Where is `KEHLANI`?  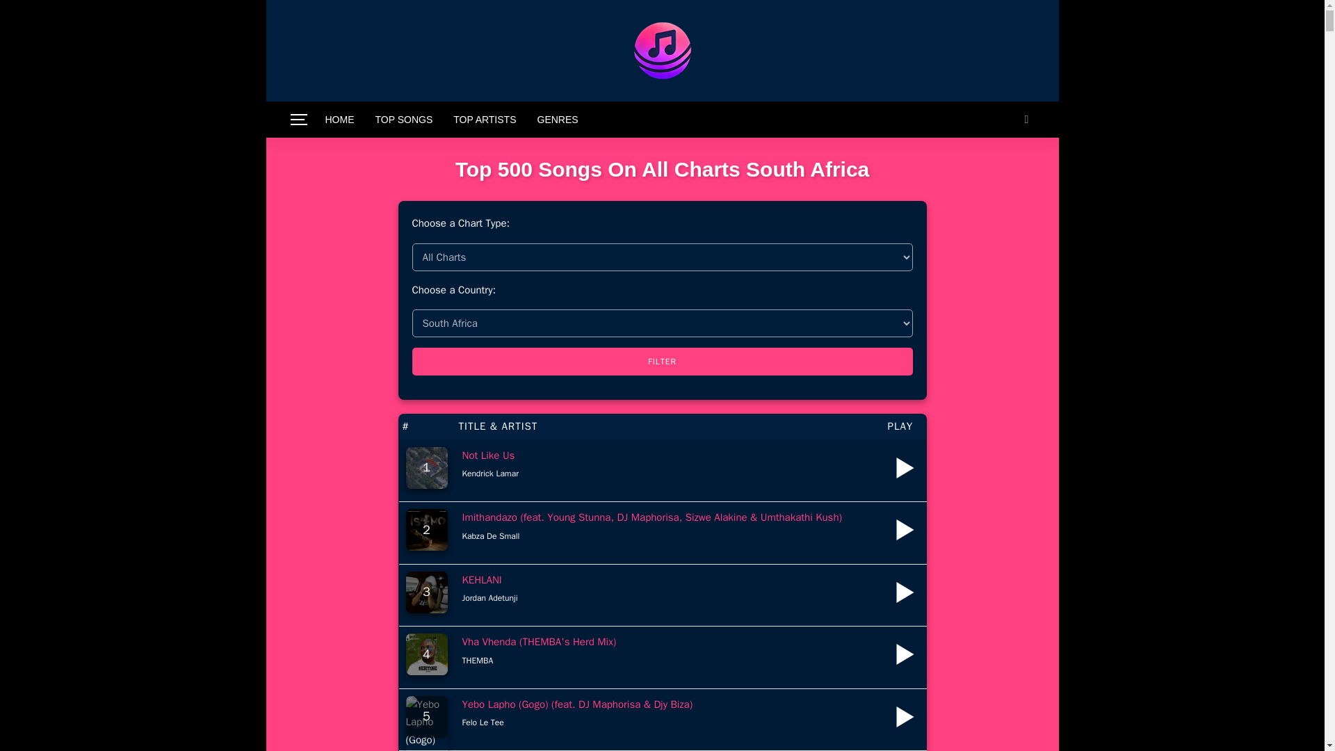
KEHLANI is located at coordinates (481, 579).